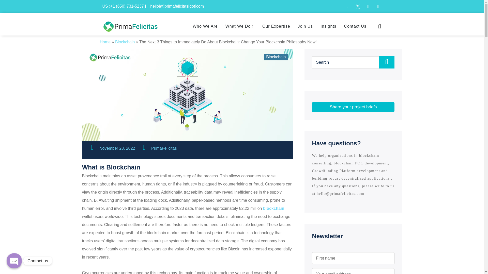  I want to click on Who We Are, so click(205, 26).